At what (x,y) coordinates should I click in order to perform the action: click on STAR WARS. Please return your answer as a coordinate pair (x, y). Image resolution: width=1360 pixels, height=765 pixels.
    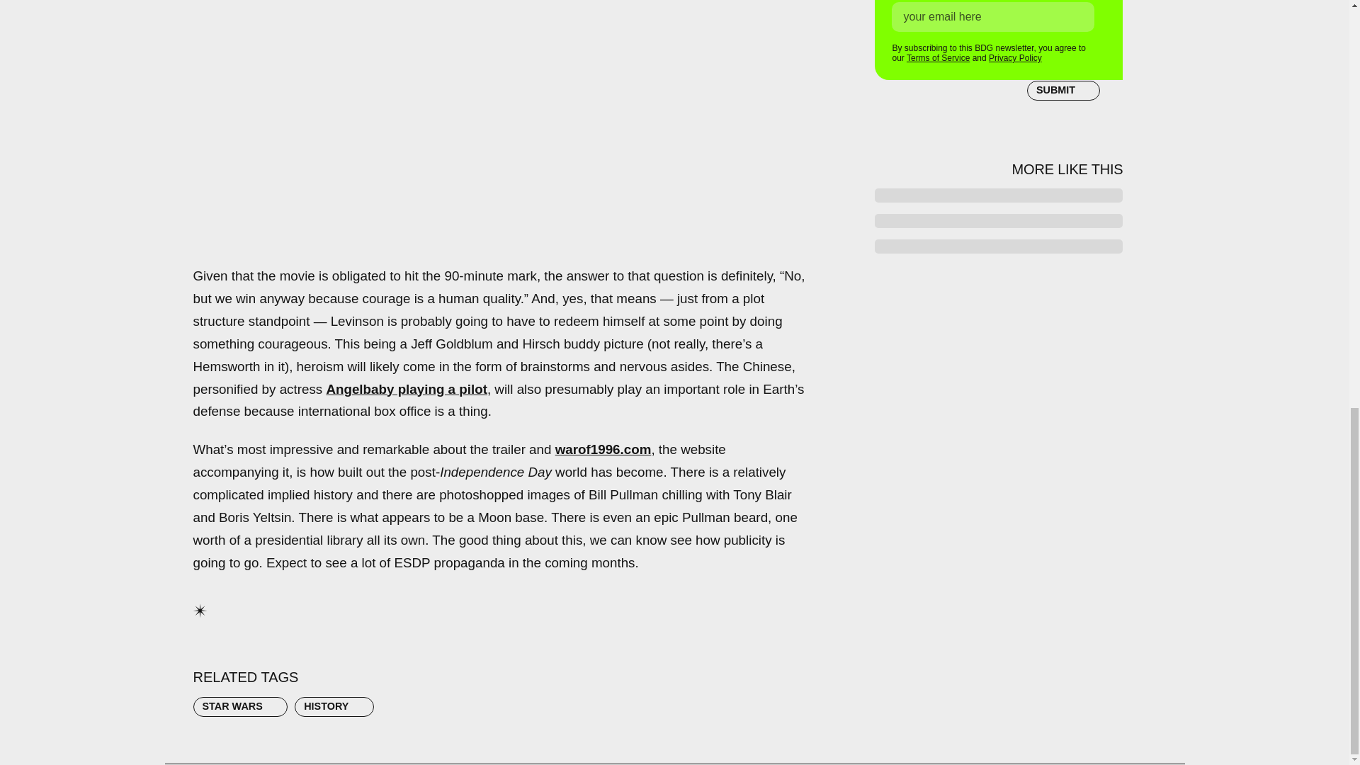
    Looking at the image, I should click on (239, 706).